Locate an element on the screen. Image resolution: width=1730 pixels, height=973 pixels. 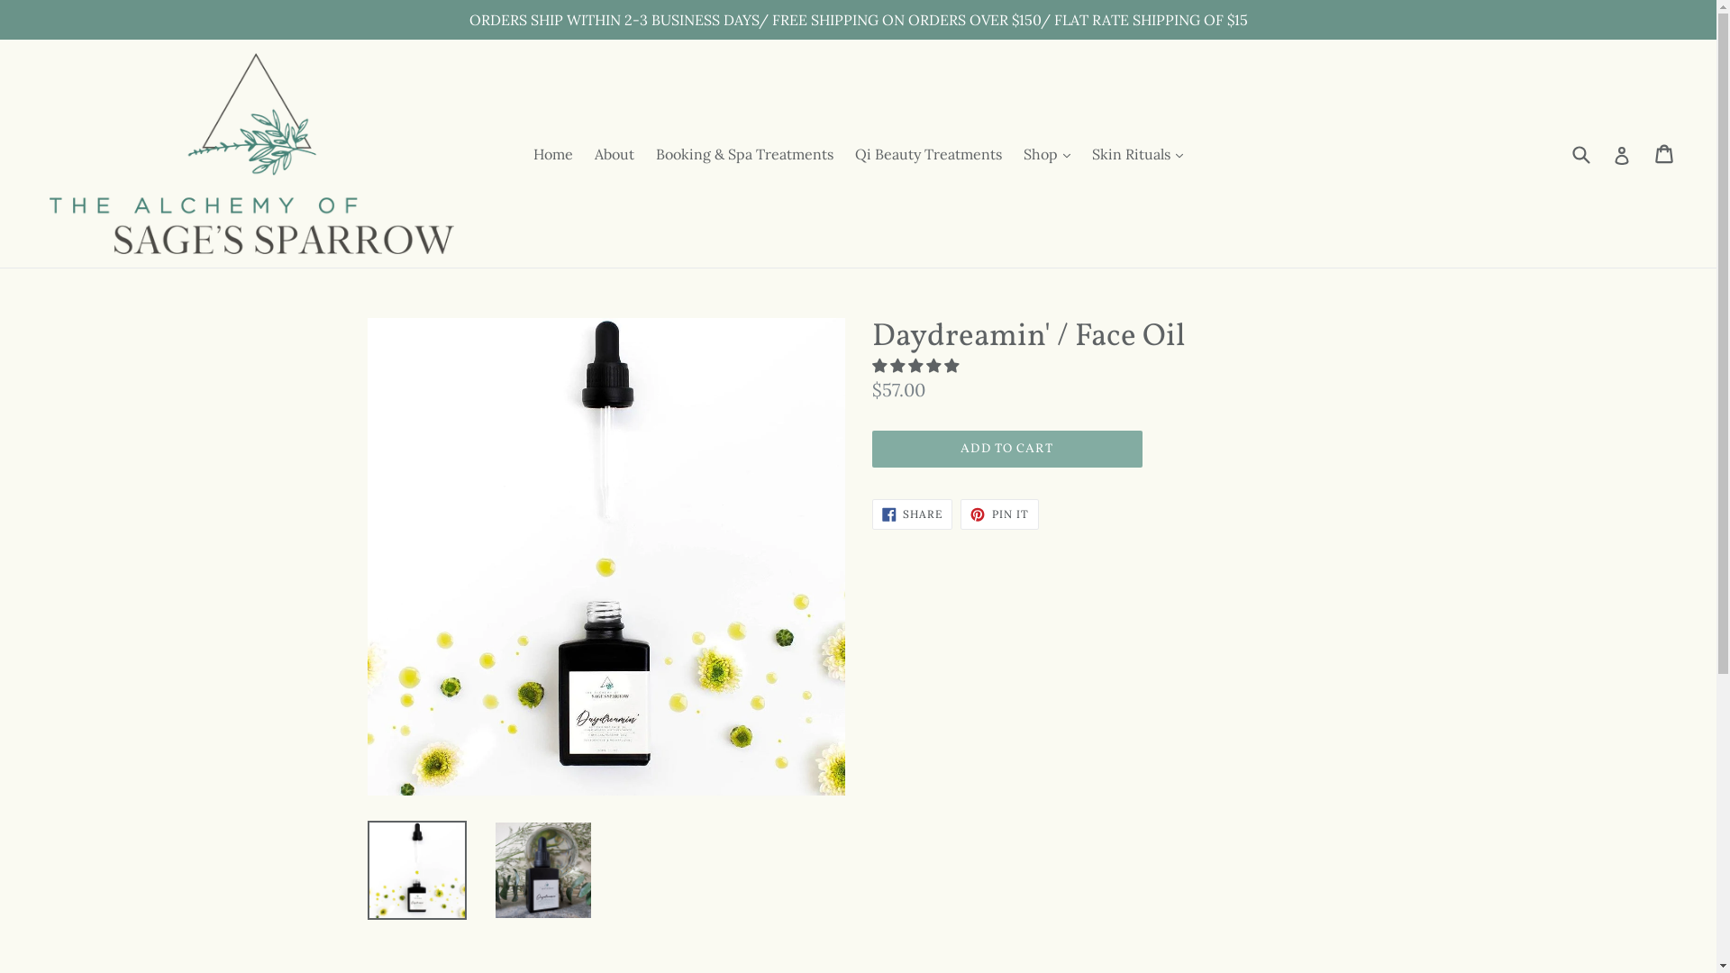
About is located at coordinates (615, 153).